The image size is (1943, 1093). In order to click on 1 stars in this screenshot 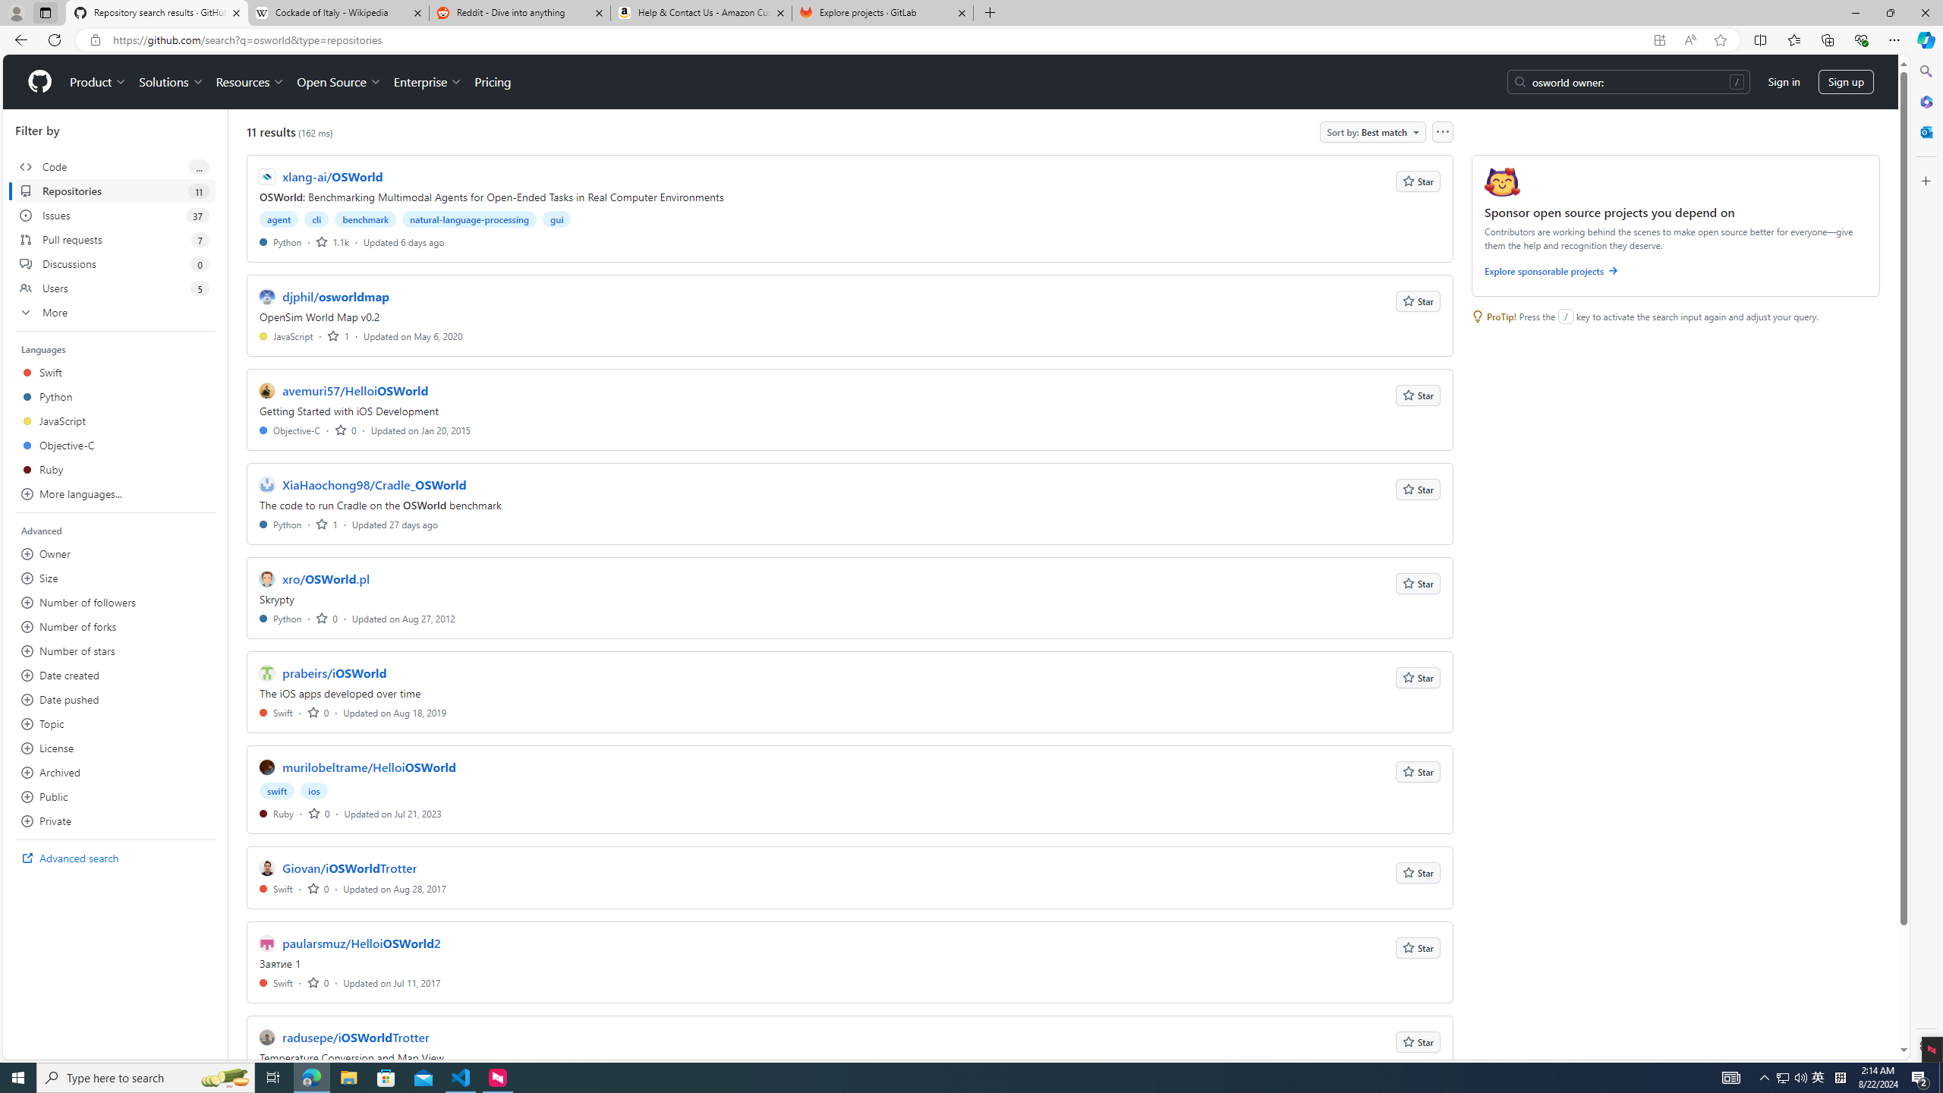, I will do `click(326, 524)`.